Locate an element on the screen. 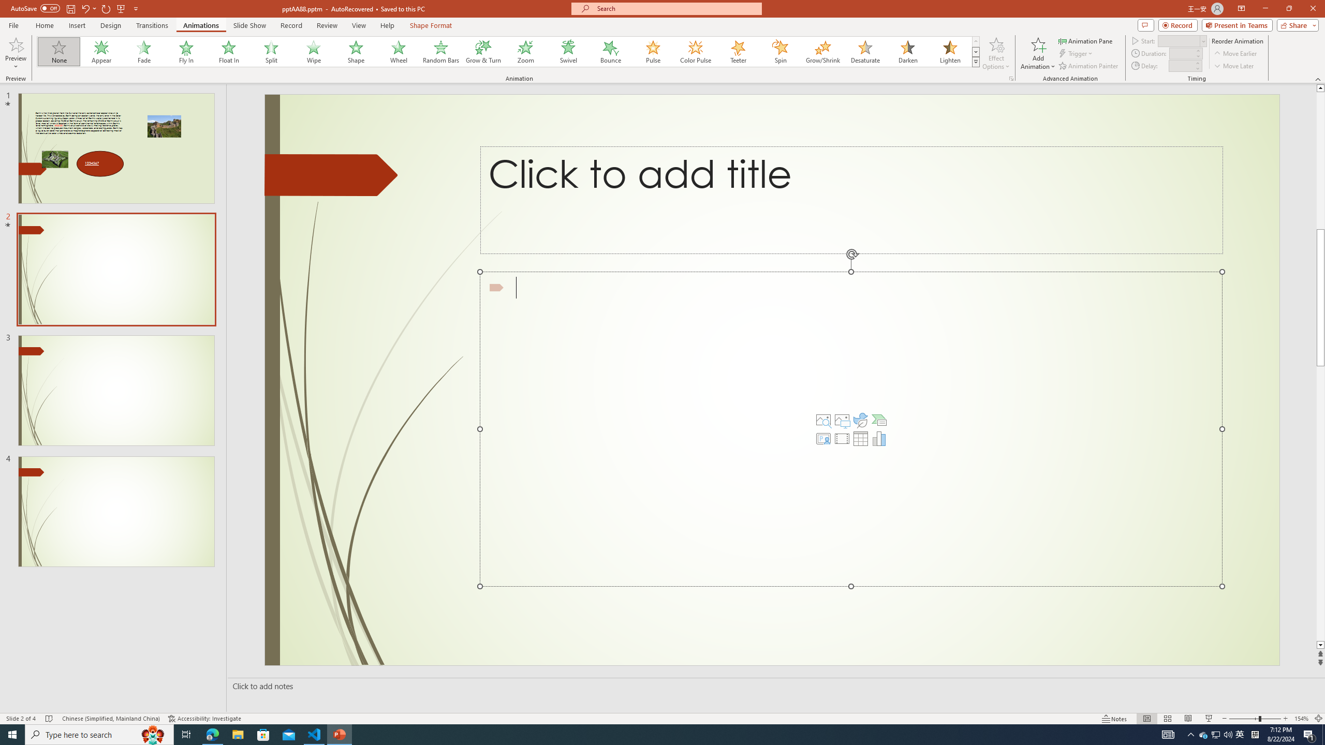 This screenshot has height=745, width=1325. Move Earlier is located at coordinates (1235, 54).